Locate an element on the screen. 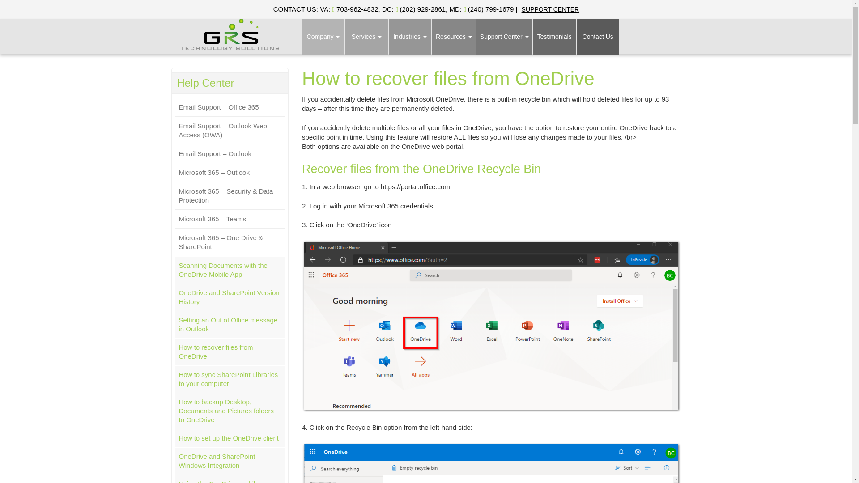 This screenshot has width=859, height=483. Company is located at coordinates (323, 37).